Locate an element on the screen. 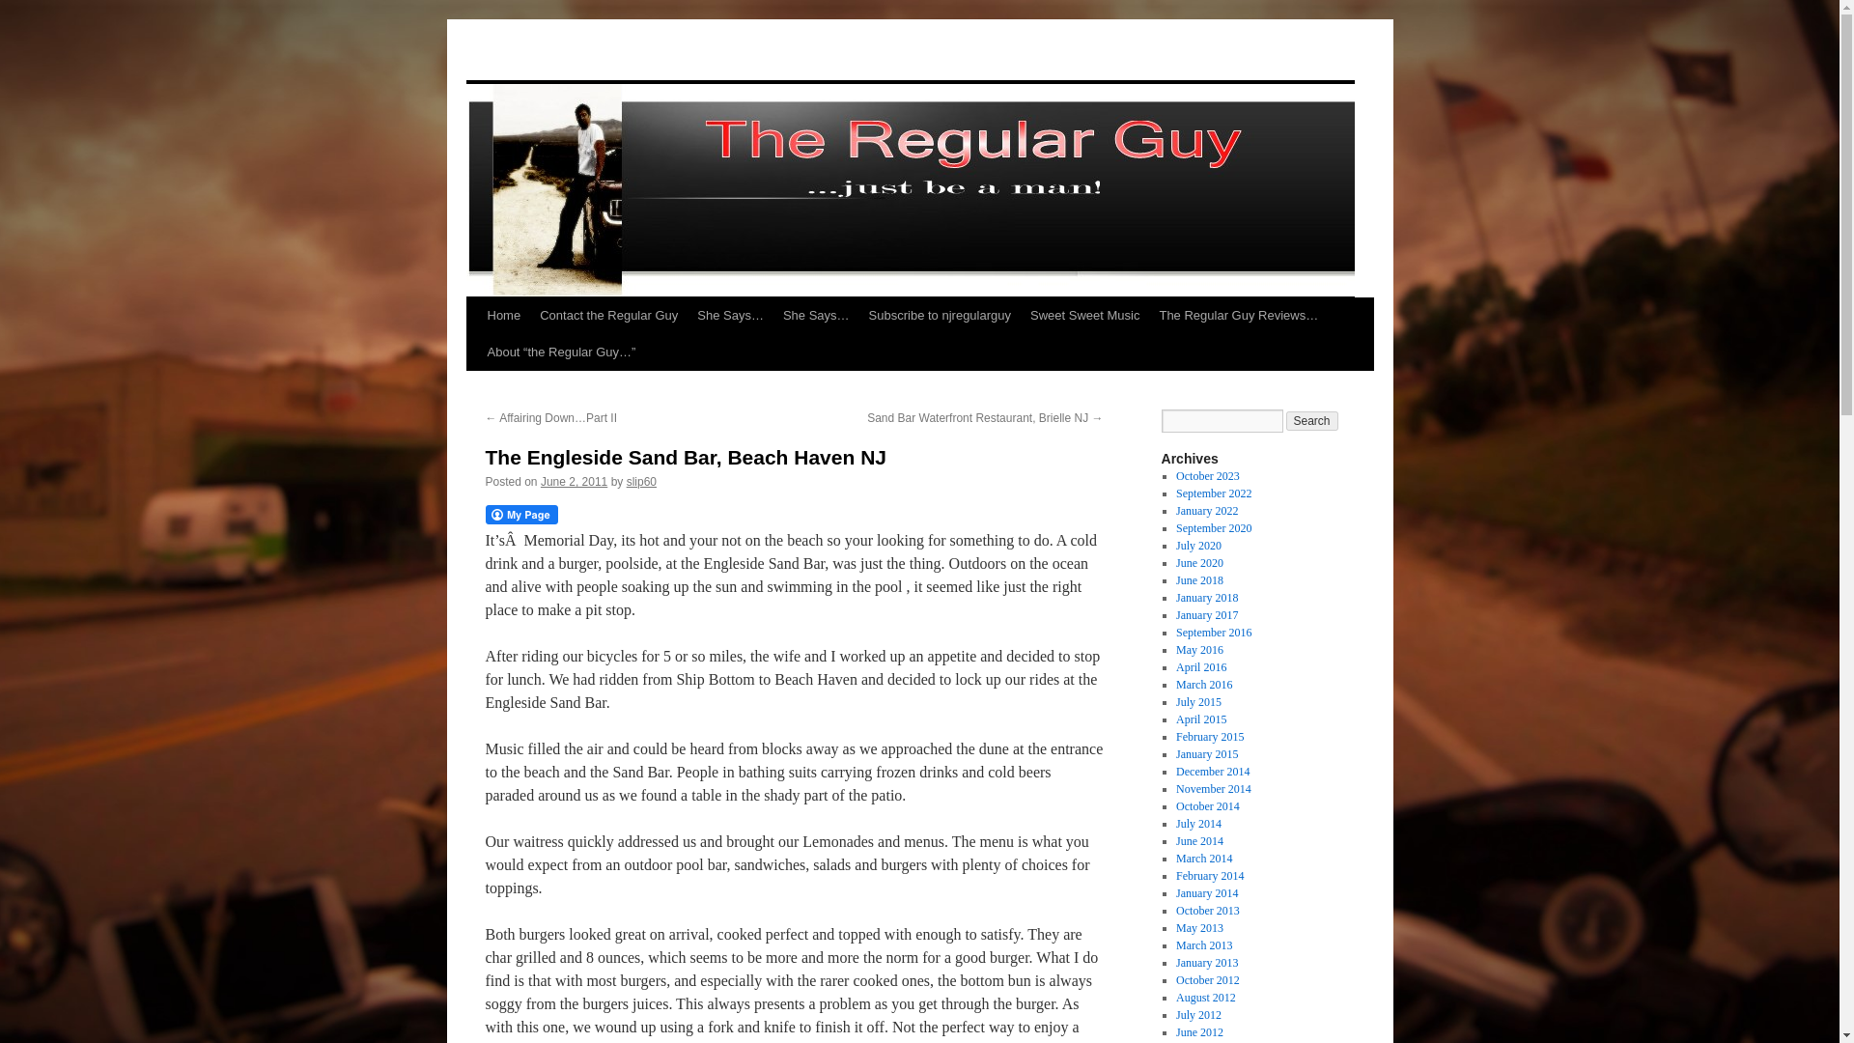 This screenshot has height=1043, width=1854. Sweet Sweet Music is located at coordinates (1085, 315).